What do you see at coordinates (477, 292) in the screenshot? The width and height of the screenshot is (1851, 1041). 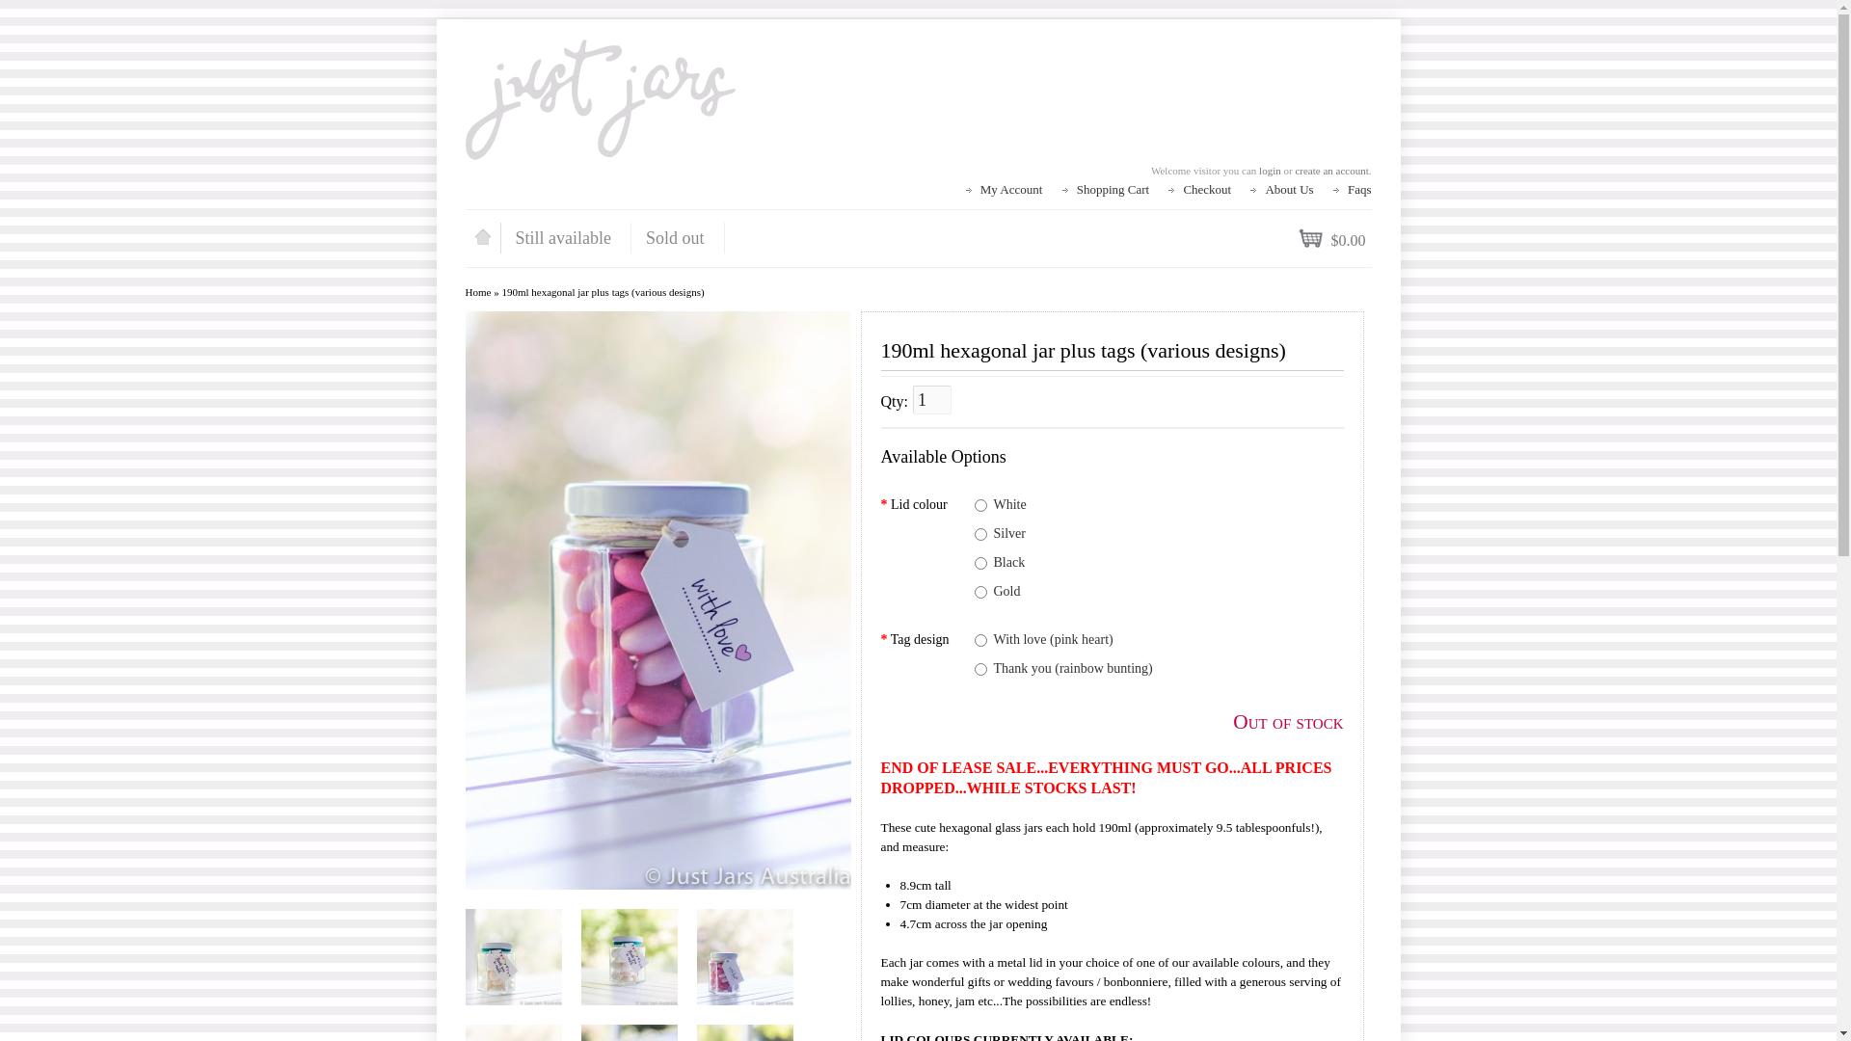 I see `Home` at bounding box center [477, 292].